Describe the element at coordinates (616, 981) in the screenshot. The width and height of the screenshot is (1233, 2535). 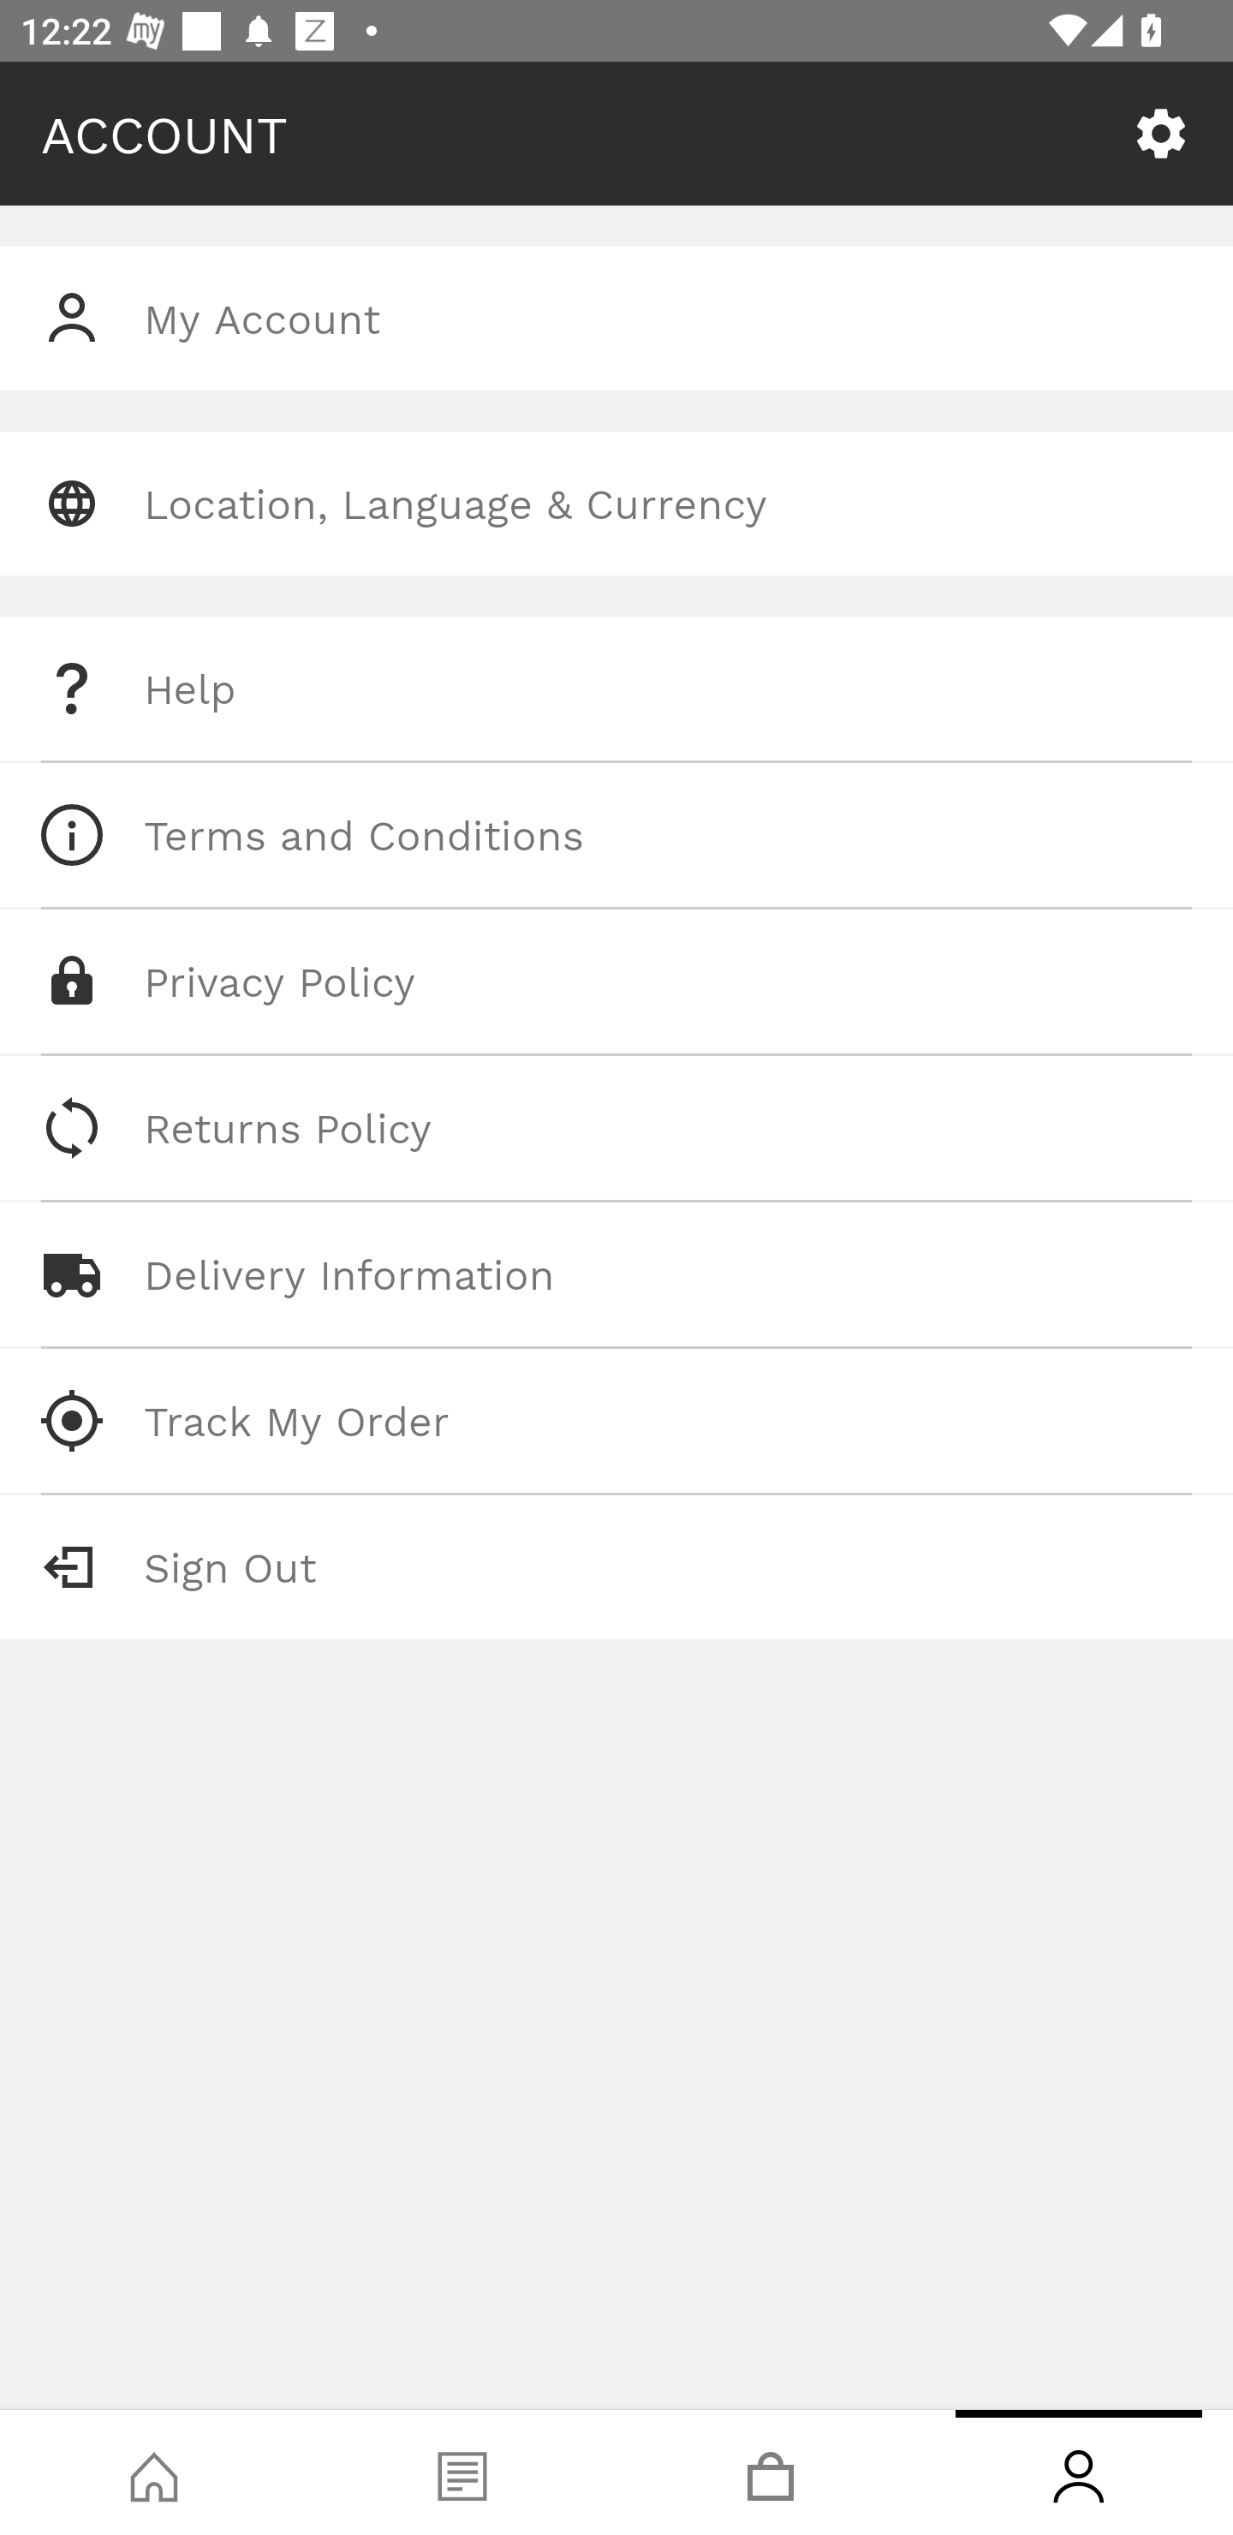
I see `Privacy Policy` at that location.